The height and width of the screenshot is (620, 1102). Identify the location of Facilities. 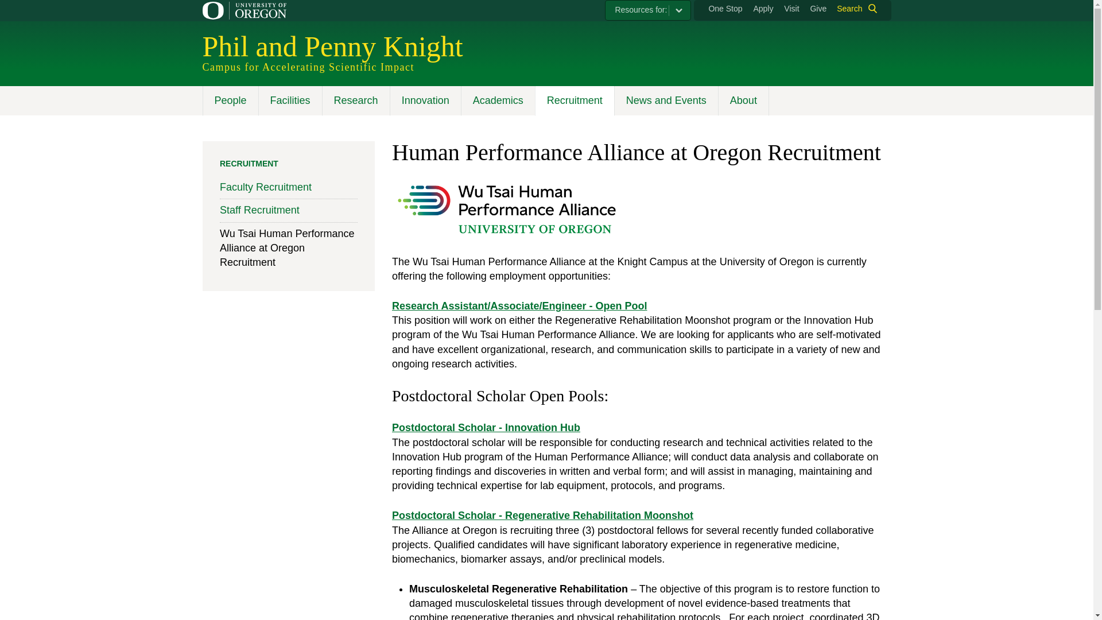
(289, 100).